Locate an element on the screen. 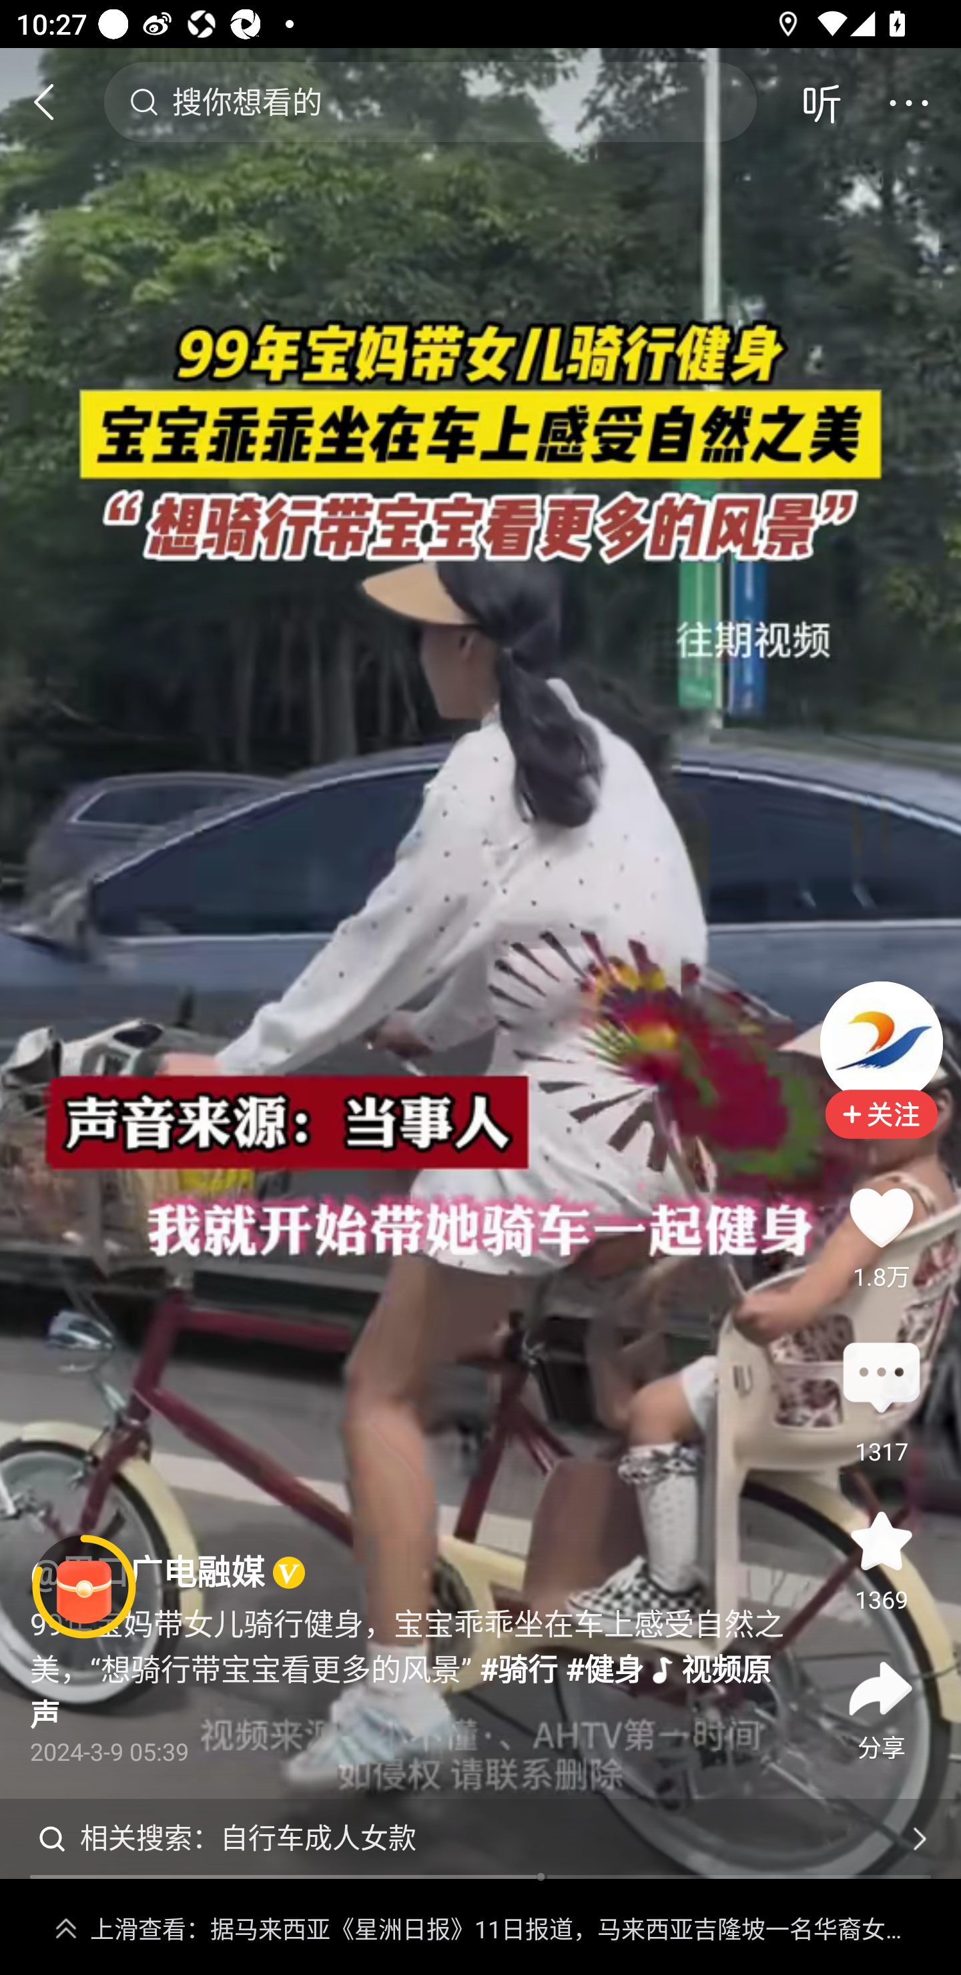 This screenshot has height=1975, width=961. 更多操作 is located at coordinates (908, 101).